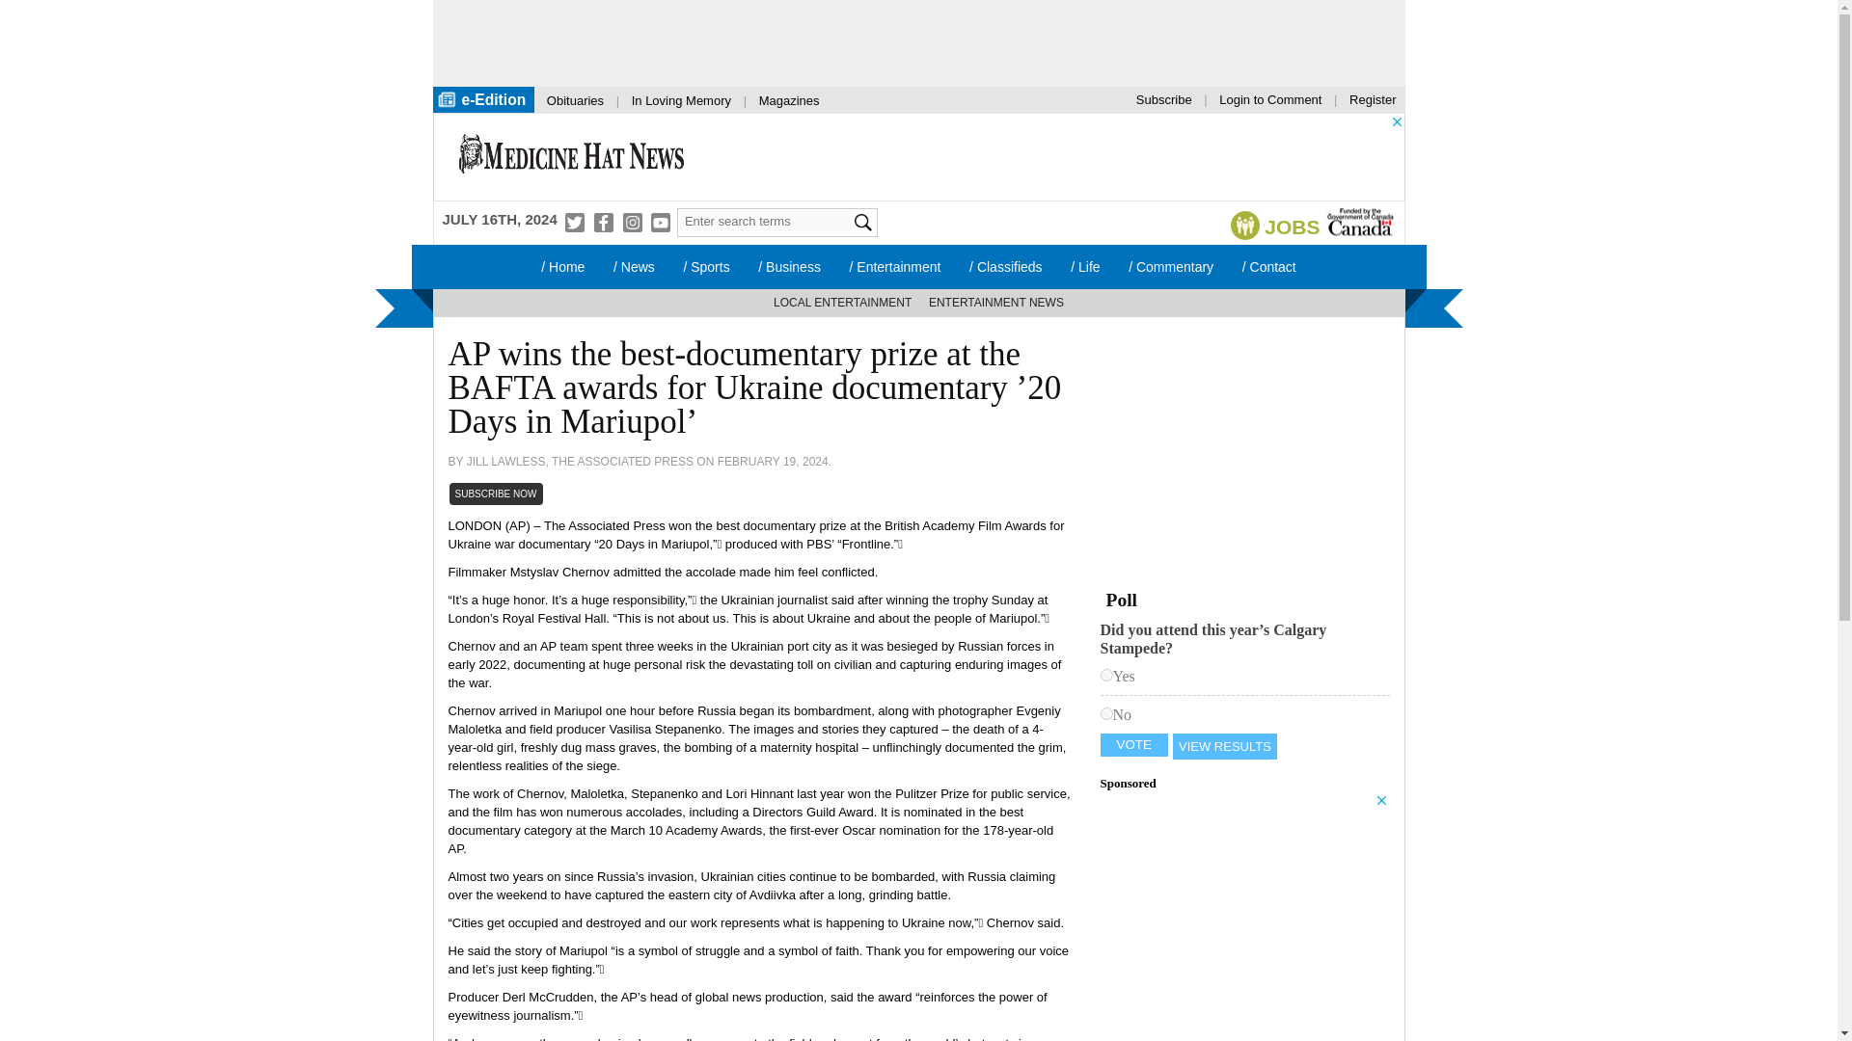 The image size is (1852, 1041). Describe the element at coordinates (482, 98) in the screenshot. I see `e-Edition` at that location.